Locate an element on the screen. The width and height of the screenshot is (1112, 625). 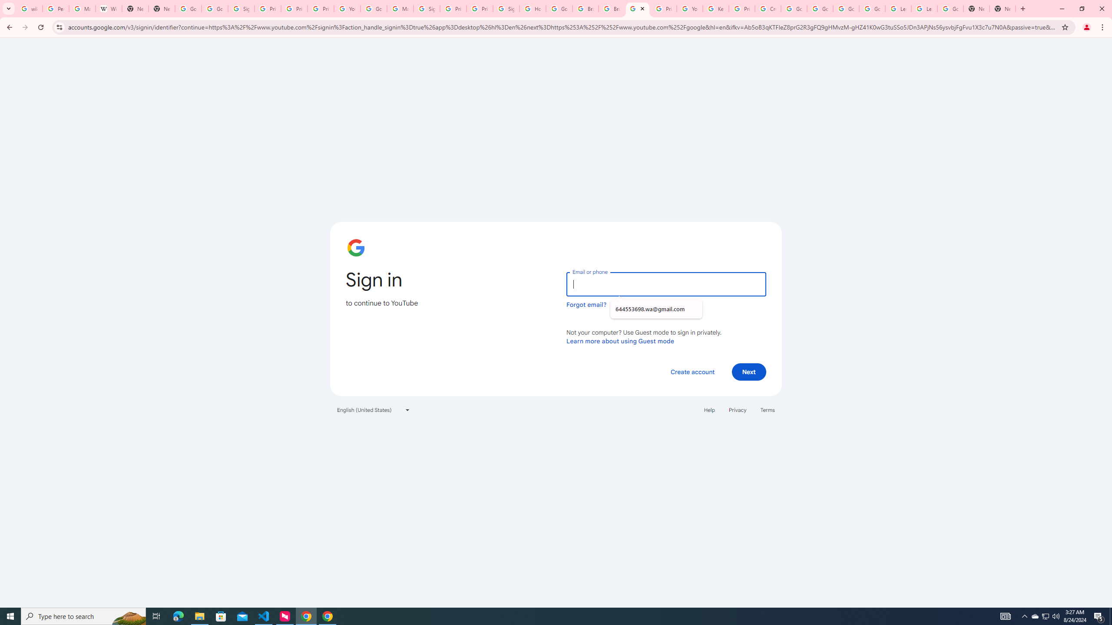
Google Account Help is located at coordinates (820, 9).